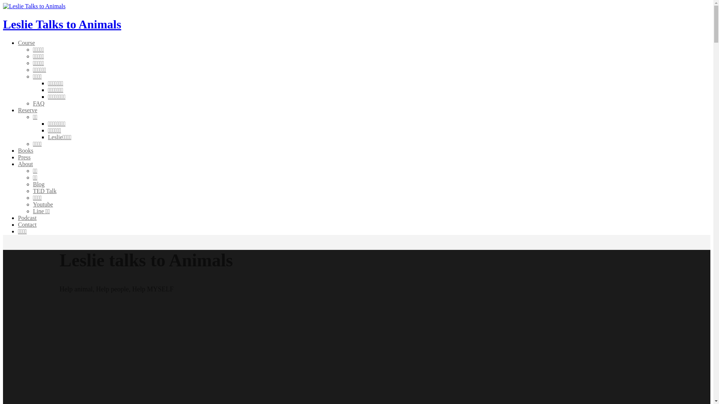  What do you see at coordinates (62, 24) in the screenshot?
I see `Leslie Talks to Animals` at bounding box center [62, 24].